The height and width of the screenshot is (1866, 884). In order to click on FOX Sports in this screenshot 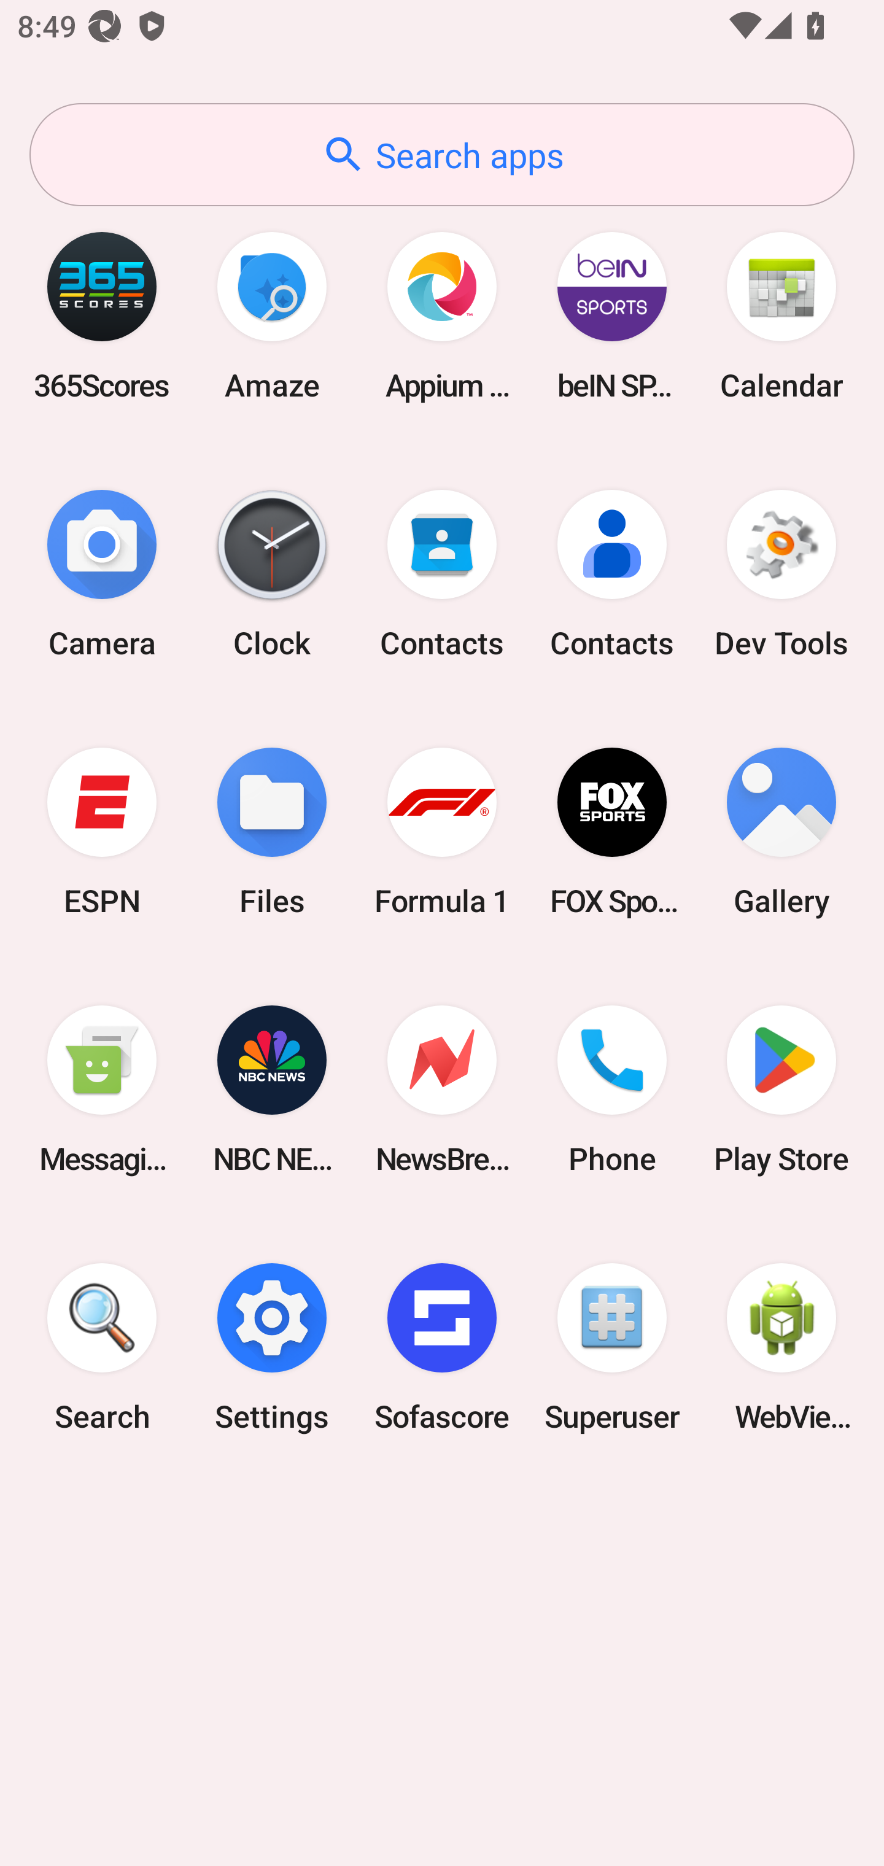, I will do `click(611, 832)`.